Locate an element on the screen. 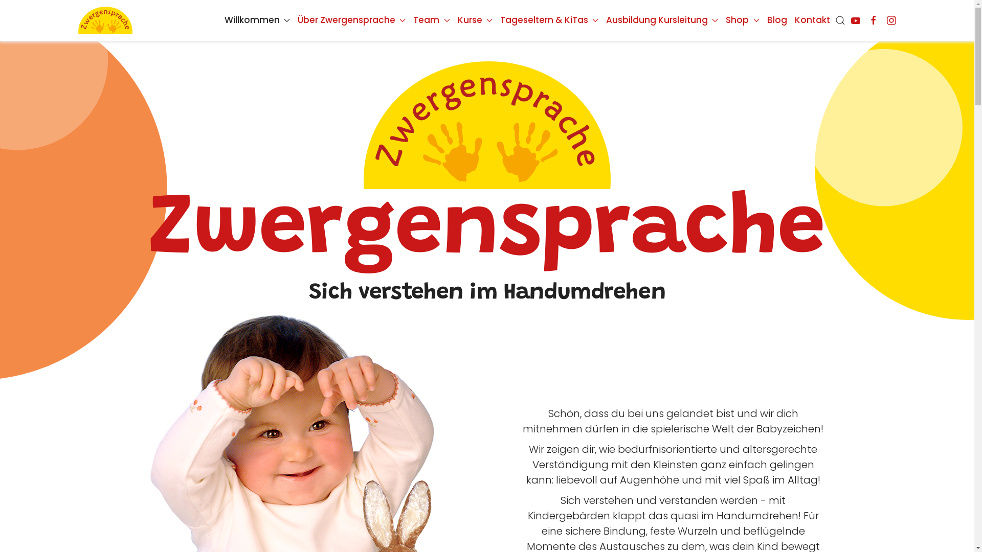 Image resolution: width=982 pixels, height=552 pixels. Tageseltern & KiTas is located at coordinates (549, 20).